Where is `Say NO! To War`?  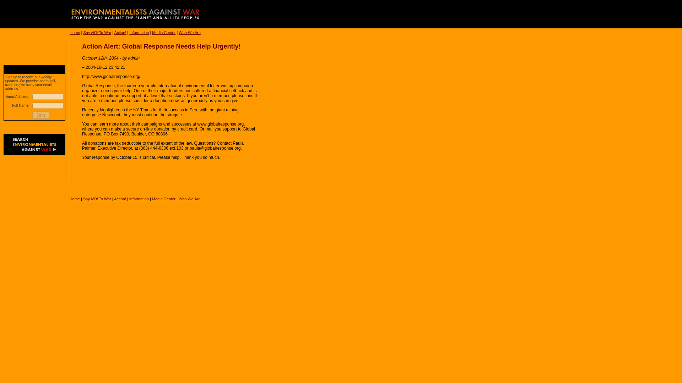 Say NO! To War is located at coordinates (97, 199).